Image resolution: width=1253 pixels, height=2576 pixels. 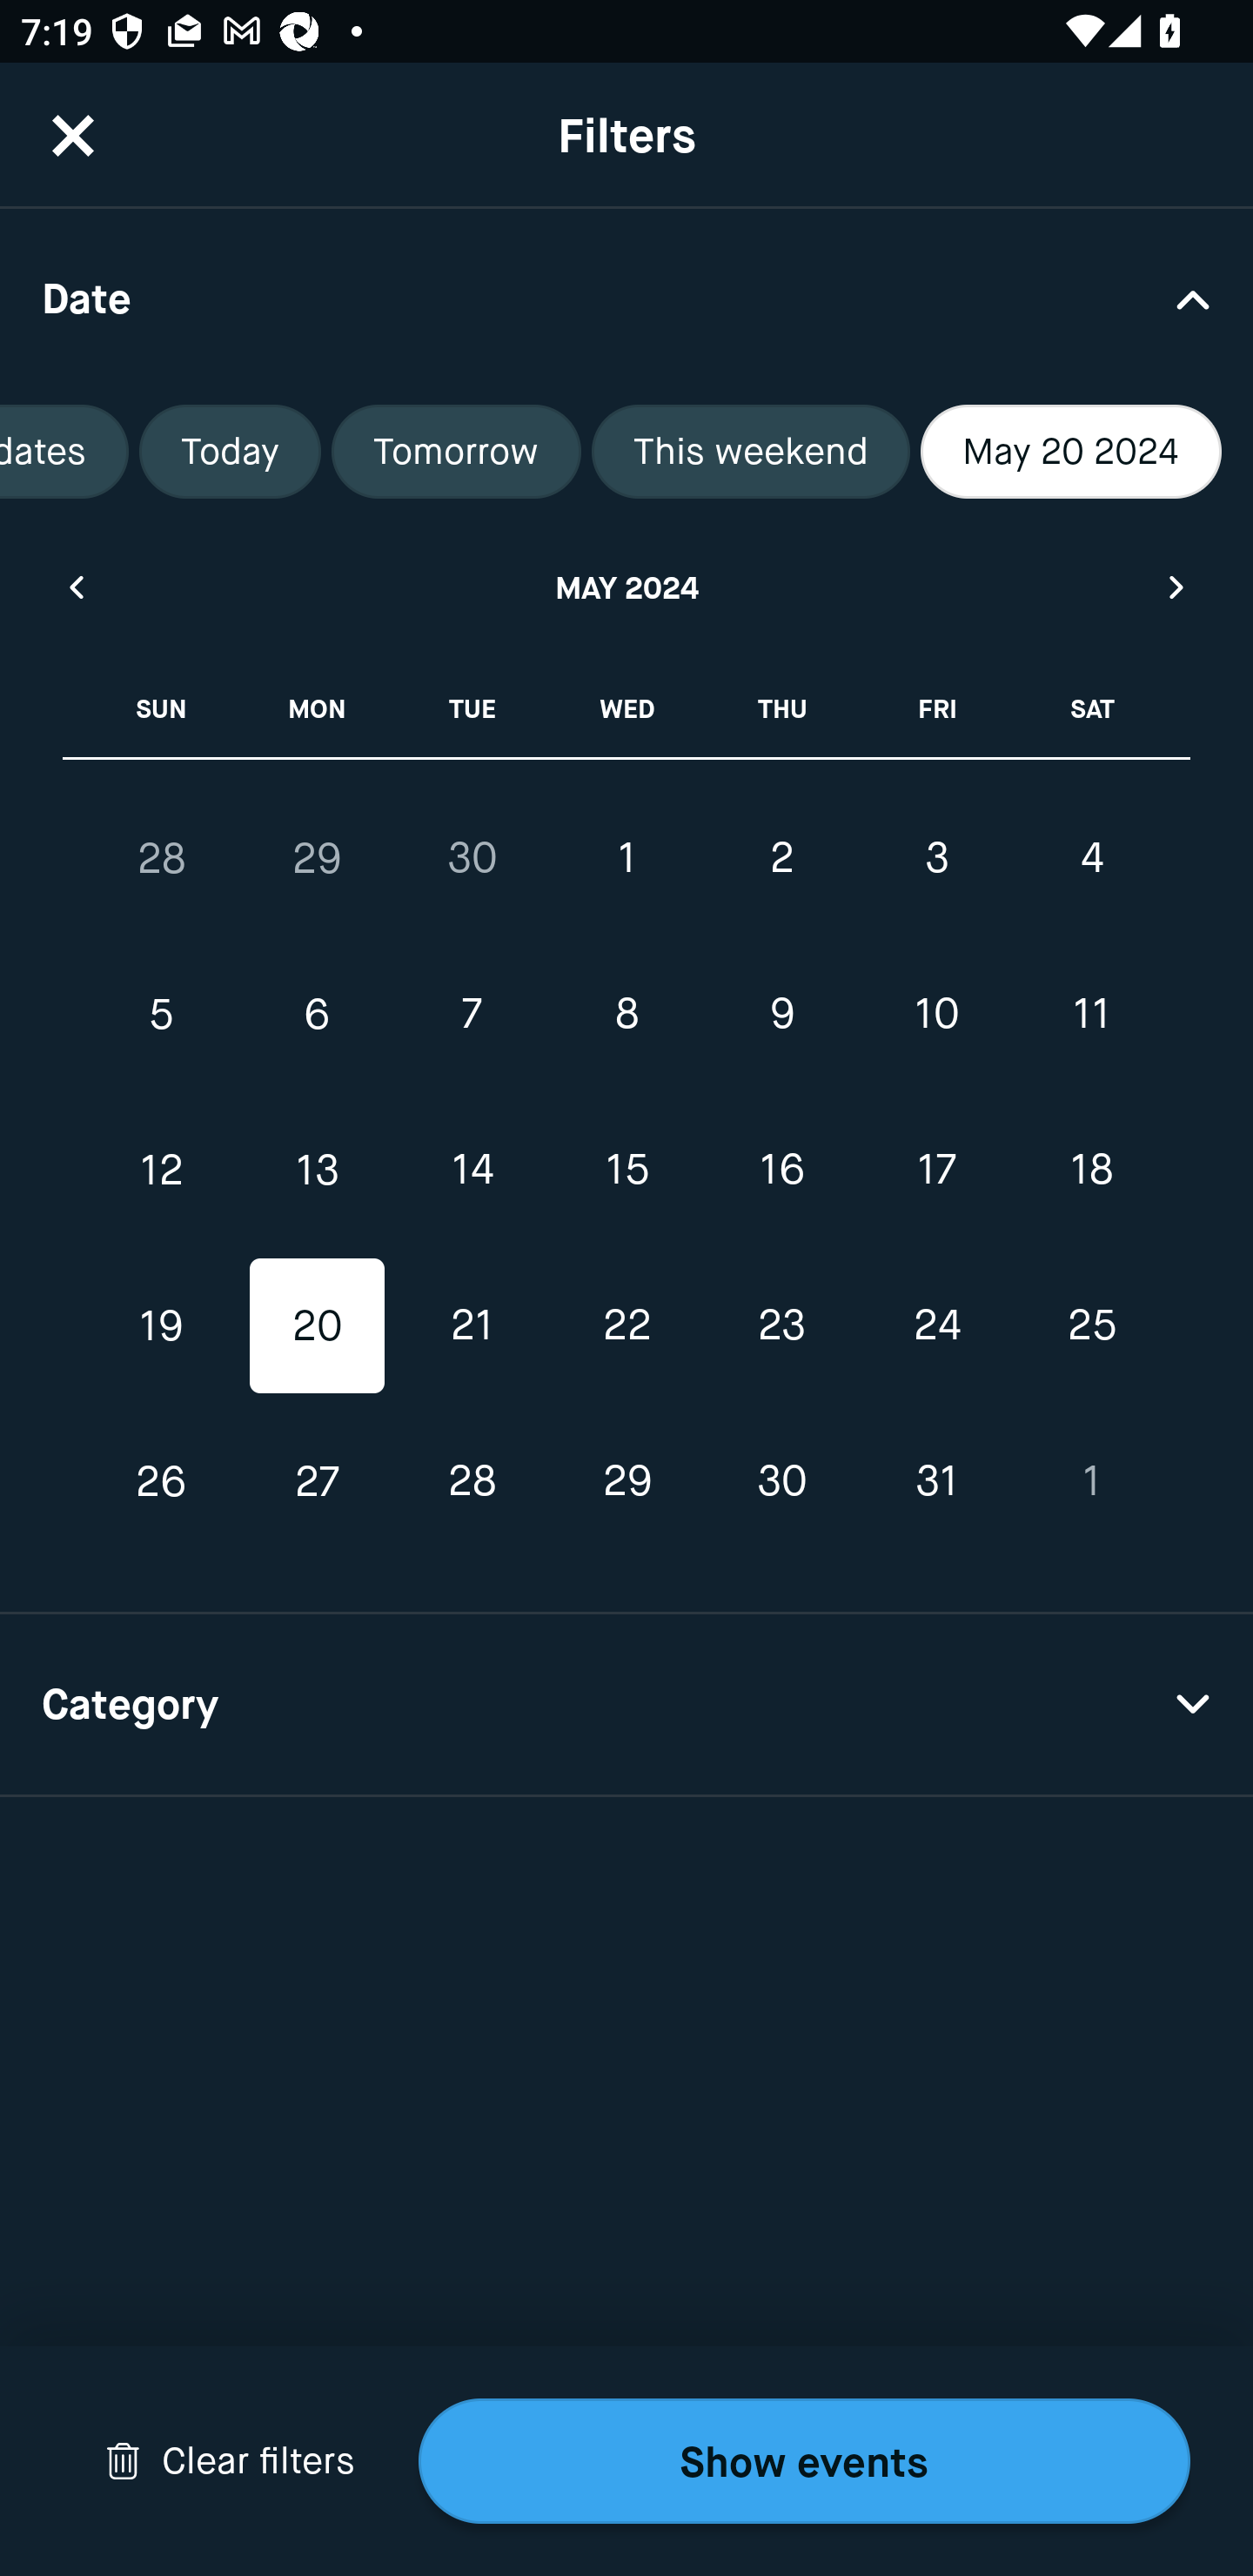 I want to click on 9, so click(x=781, y=1015).